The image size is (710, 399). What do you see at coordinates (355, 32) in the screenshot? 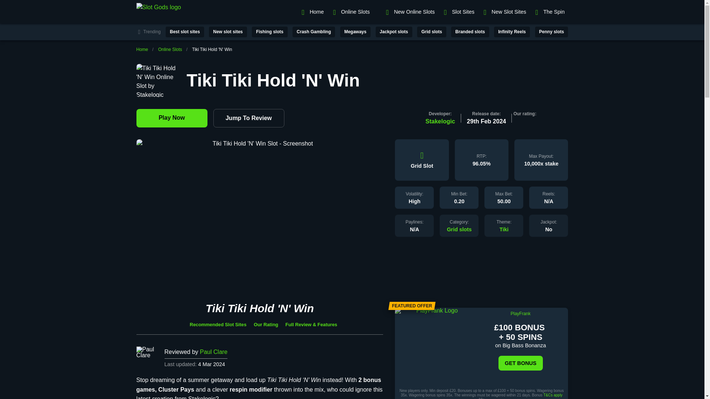
I see `Megaways` at bounding box center [355, 32].